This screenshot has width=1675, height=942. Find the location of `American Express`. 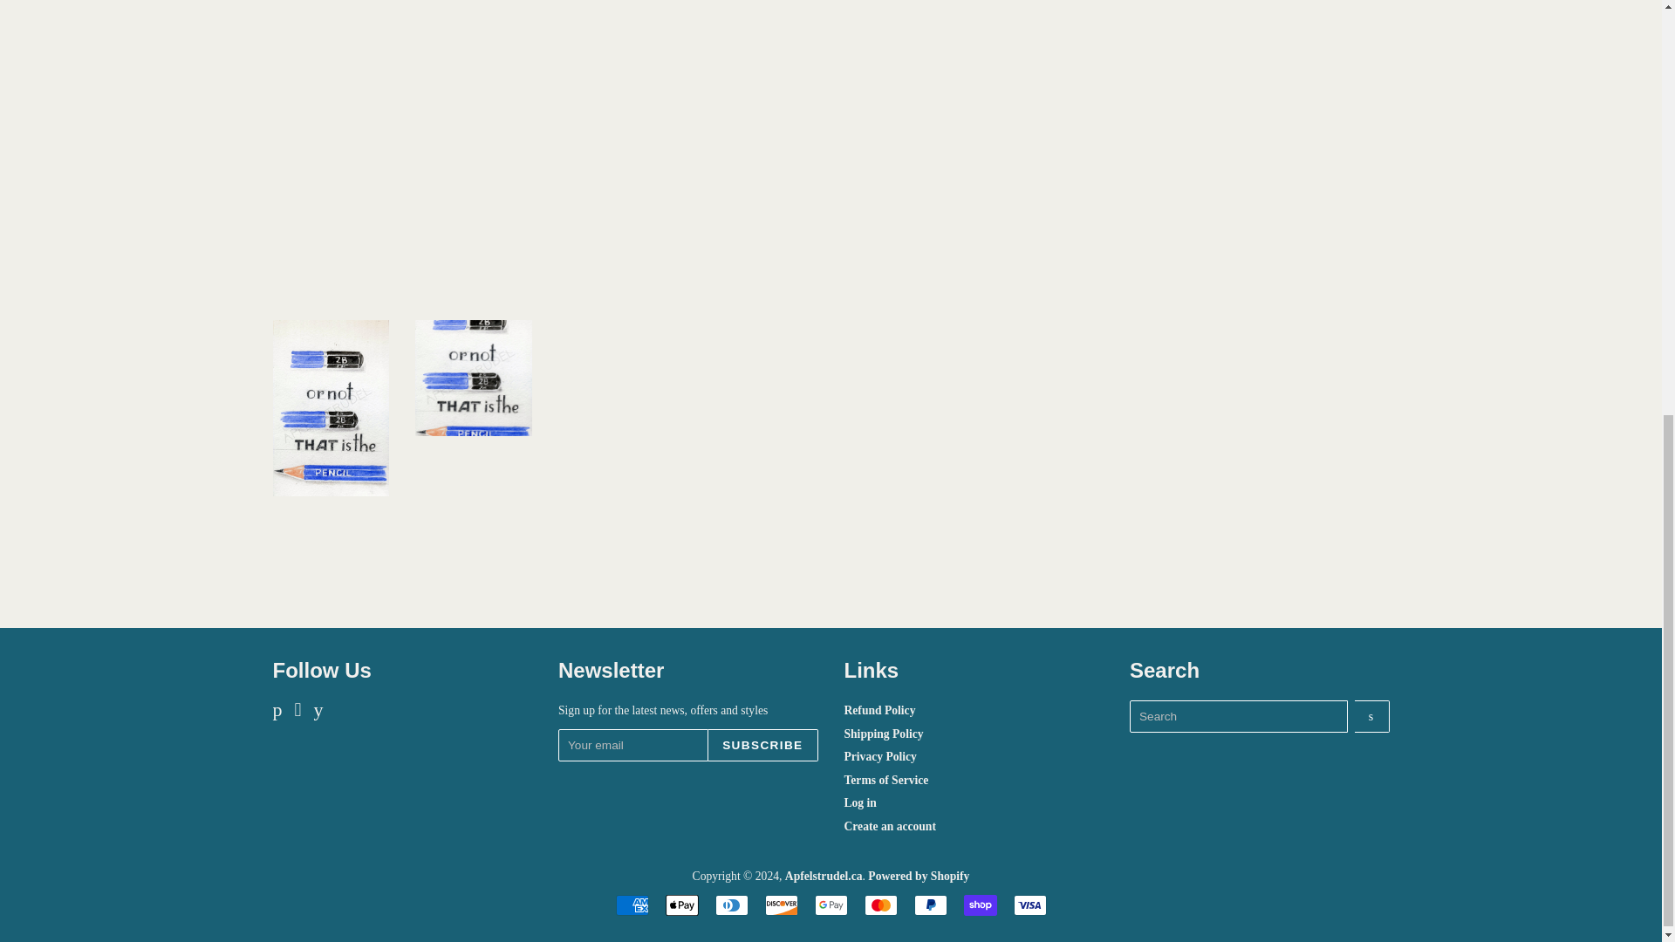

American Express is located at coordinates (632, 905).